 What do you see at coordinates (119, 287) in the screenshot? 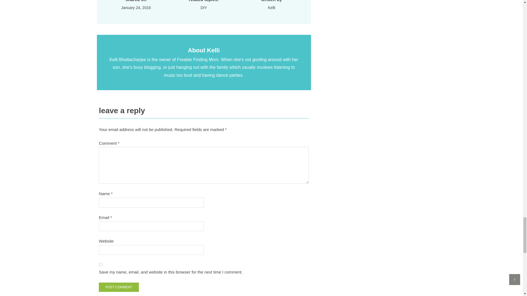
I see `Post Comment` at bounding box center [119, 287].